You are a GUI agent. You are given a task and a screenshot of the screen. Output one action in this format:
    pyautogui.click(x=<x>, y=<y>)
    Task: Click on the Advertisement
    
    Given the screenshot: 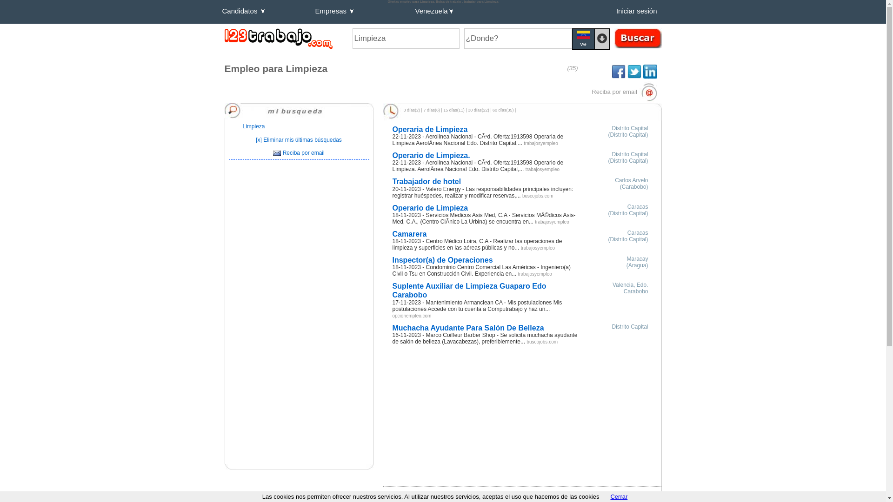 What is the action you would take?
    pyautogui.click(x=299, y=438)
    